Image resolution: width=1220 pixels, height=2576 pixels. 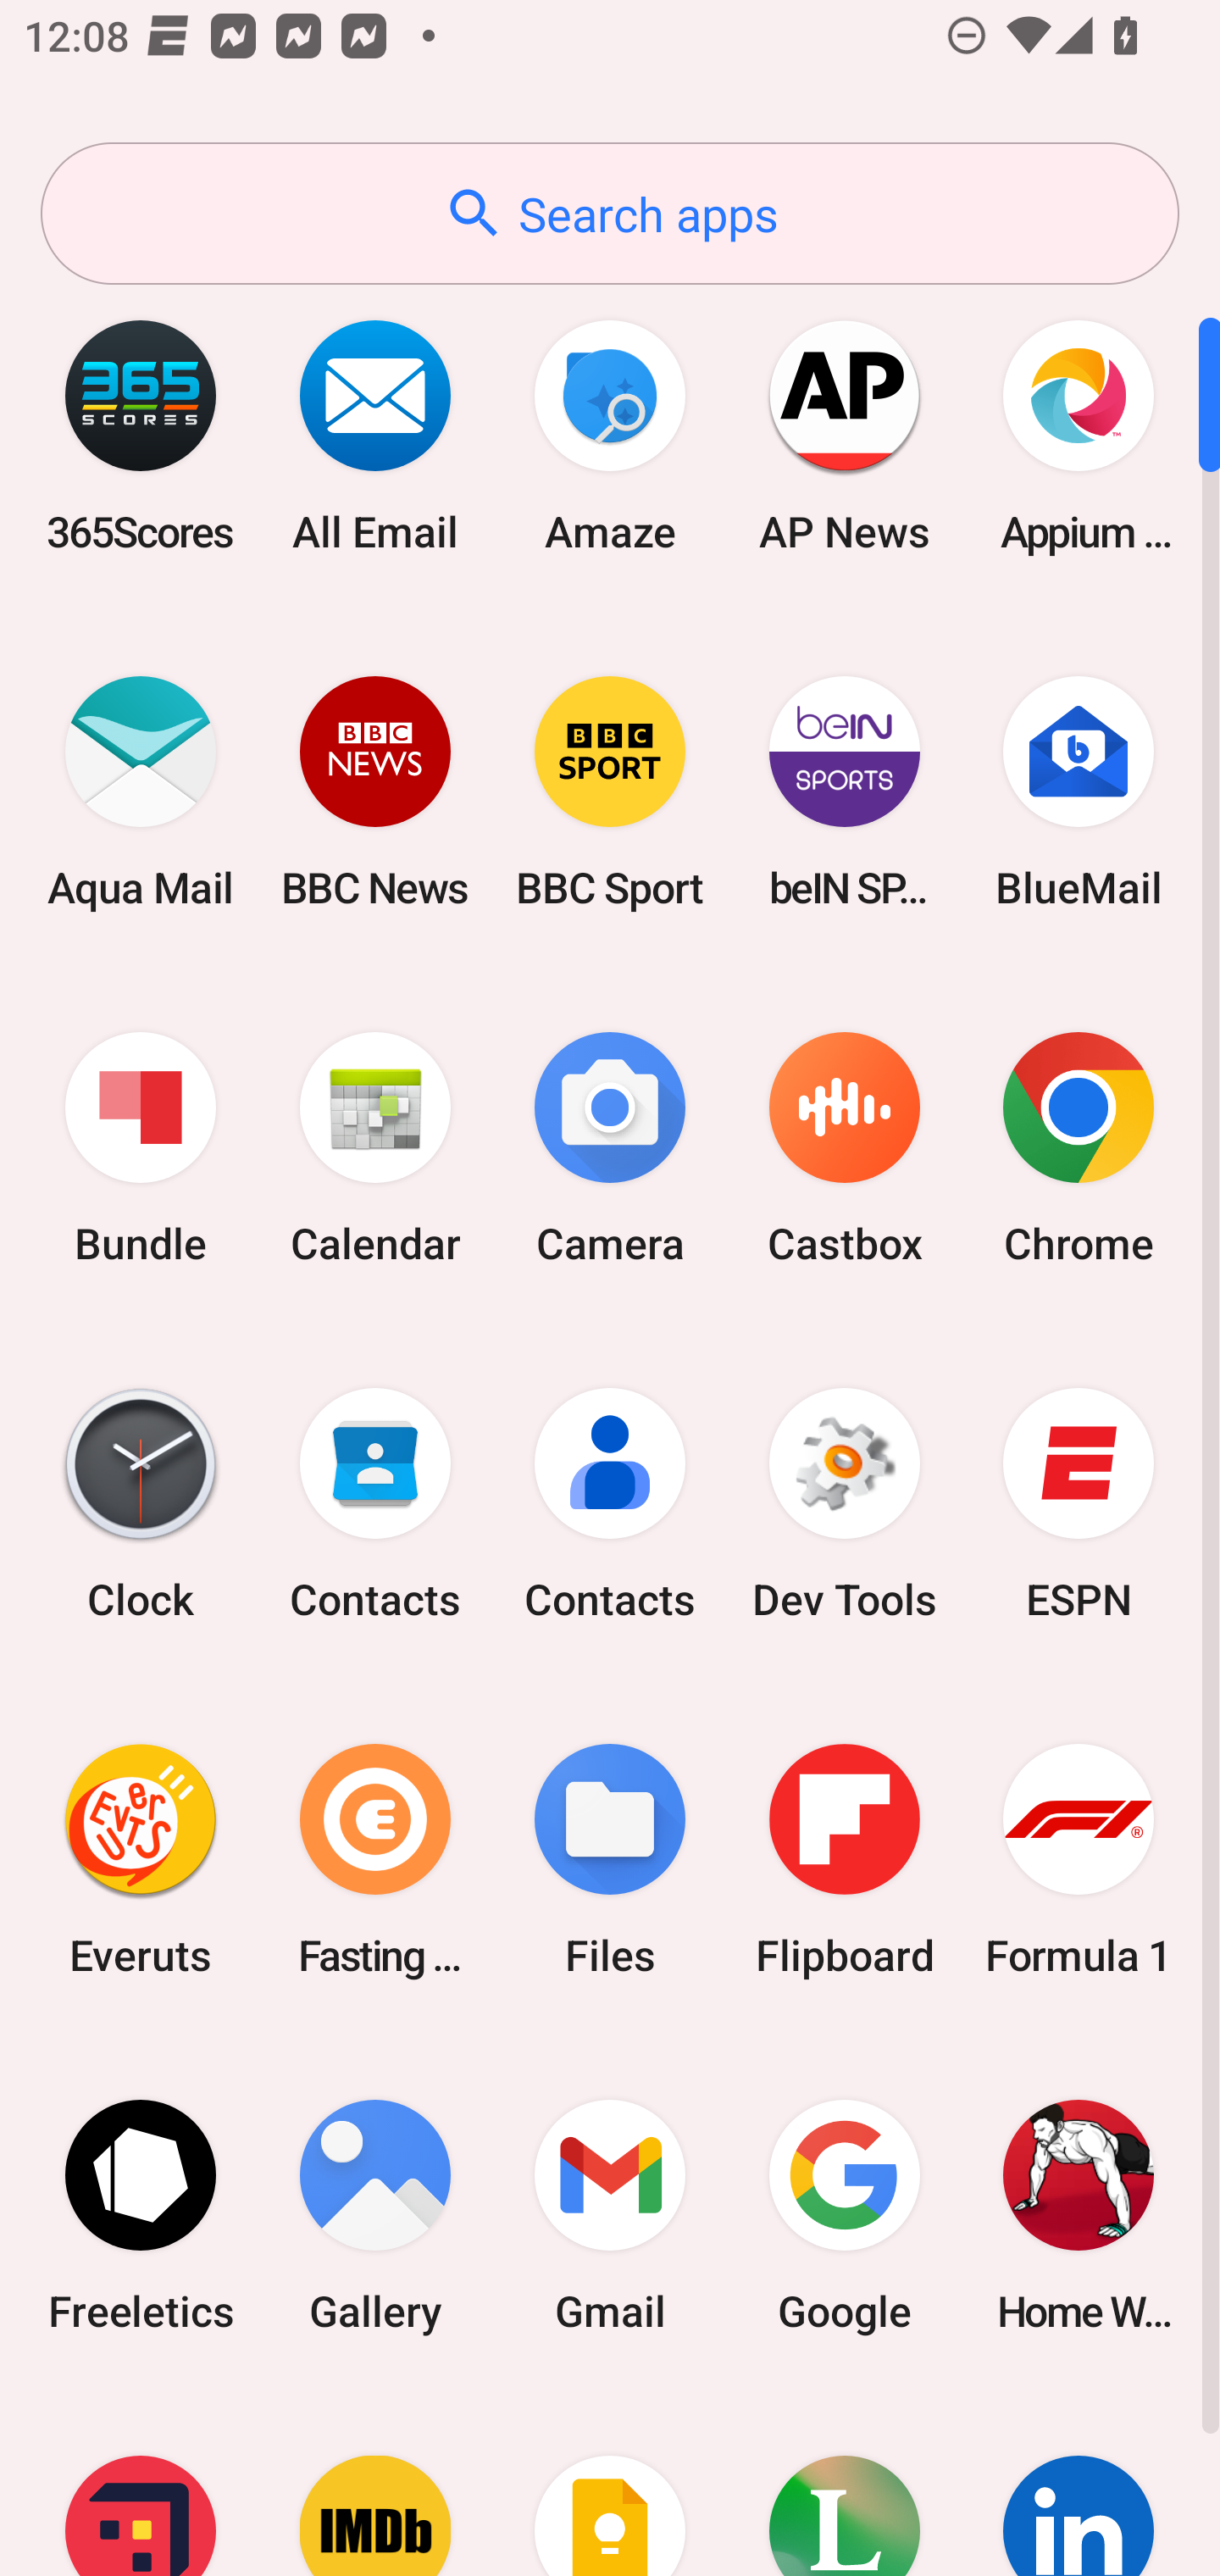 I want to click on Flipboard, so click(x=844, y=1859).